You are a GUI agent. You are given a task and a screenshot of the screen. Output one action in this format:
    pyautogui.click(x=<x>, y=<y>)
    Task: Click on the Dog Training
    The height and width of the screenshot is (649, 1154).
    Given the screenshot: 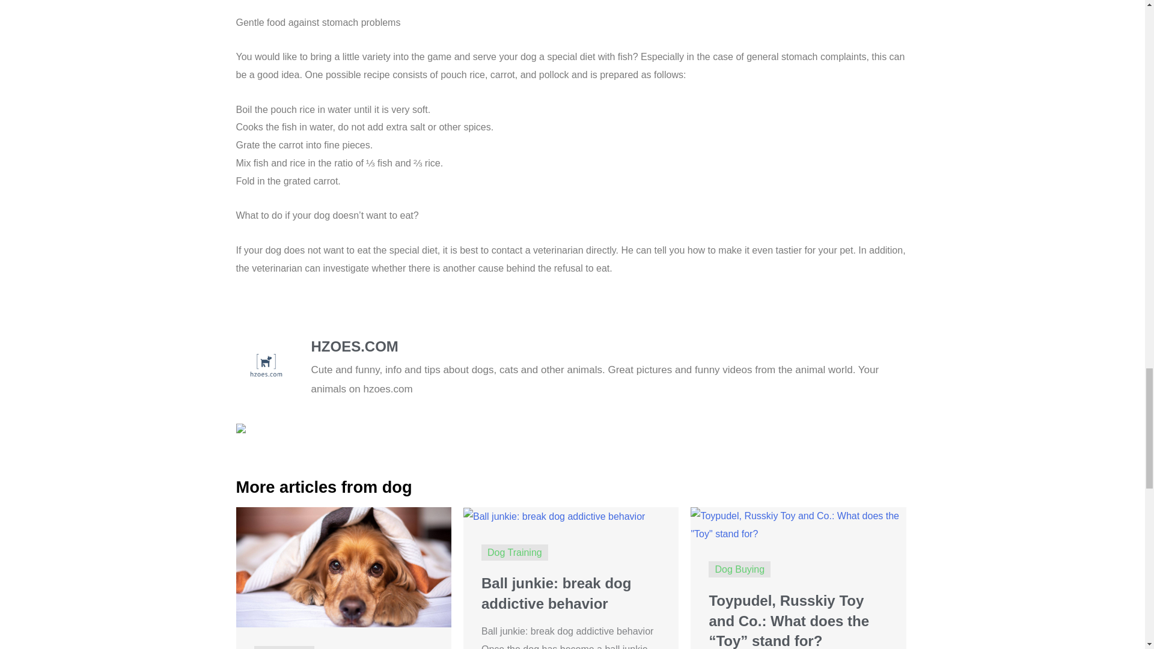 What is the action you would take?
    pyautogui.click(x=514, y=552)
    